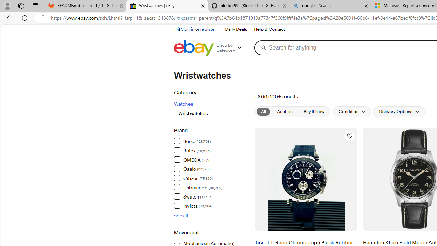 This screenshot has width=437, height=246. What do you see at coordinates (313, 111) in the screenshot?
I see `Buy It Now` at bounding box center [313, 111].